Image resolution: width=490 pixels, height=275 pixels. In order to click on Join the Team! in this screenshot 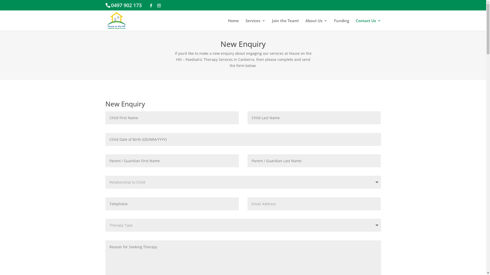, I will do `click(285, 25)`.